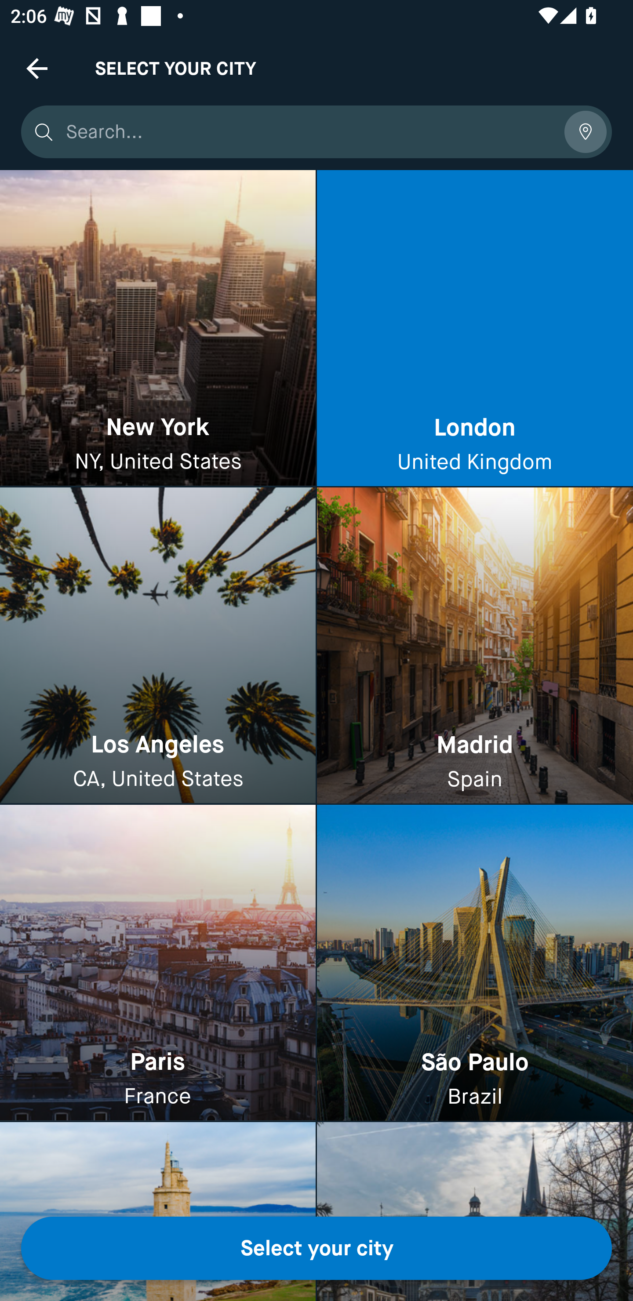 The image size is (633, 1301). I want to click on Navigate up, so click(37, 68).